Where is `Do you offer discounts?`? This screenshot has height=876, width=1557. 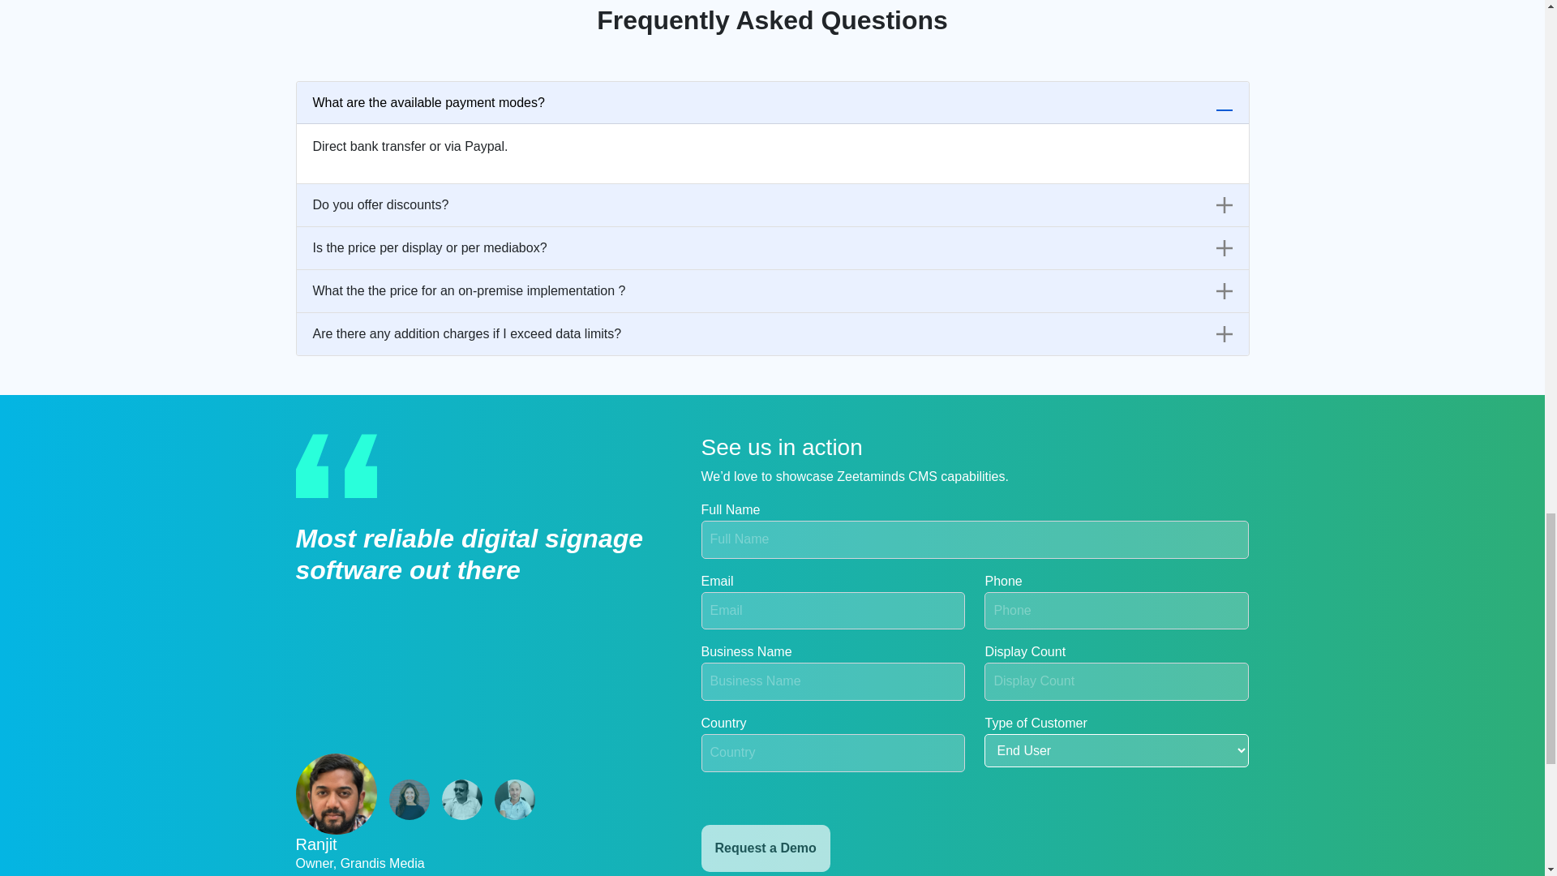
Do you offer discounts? is located at coordinates (772, 204).